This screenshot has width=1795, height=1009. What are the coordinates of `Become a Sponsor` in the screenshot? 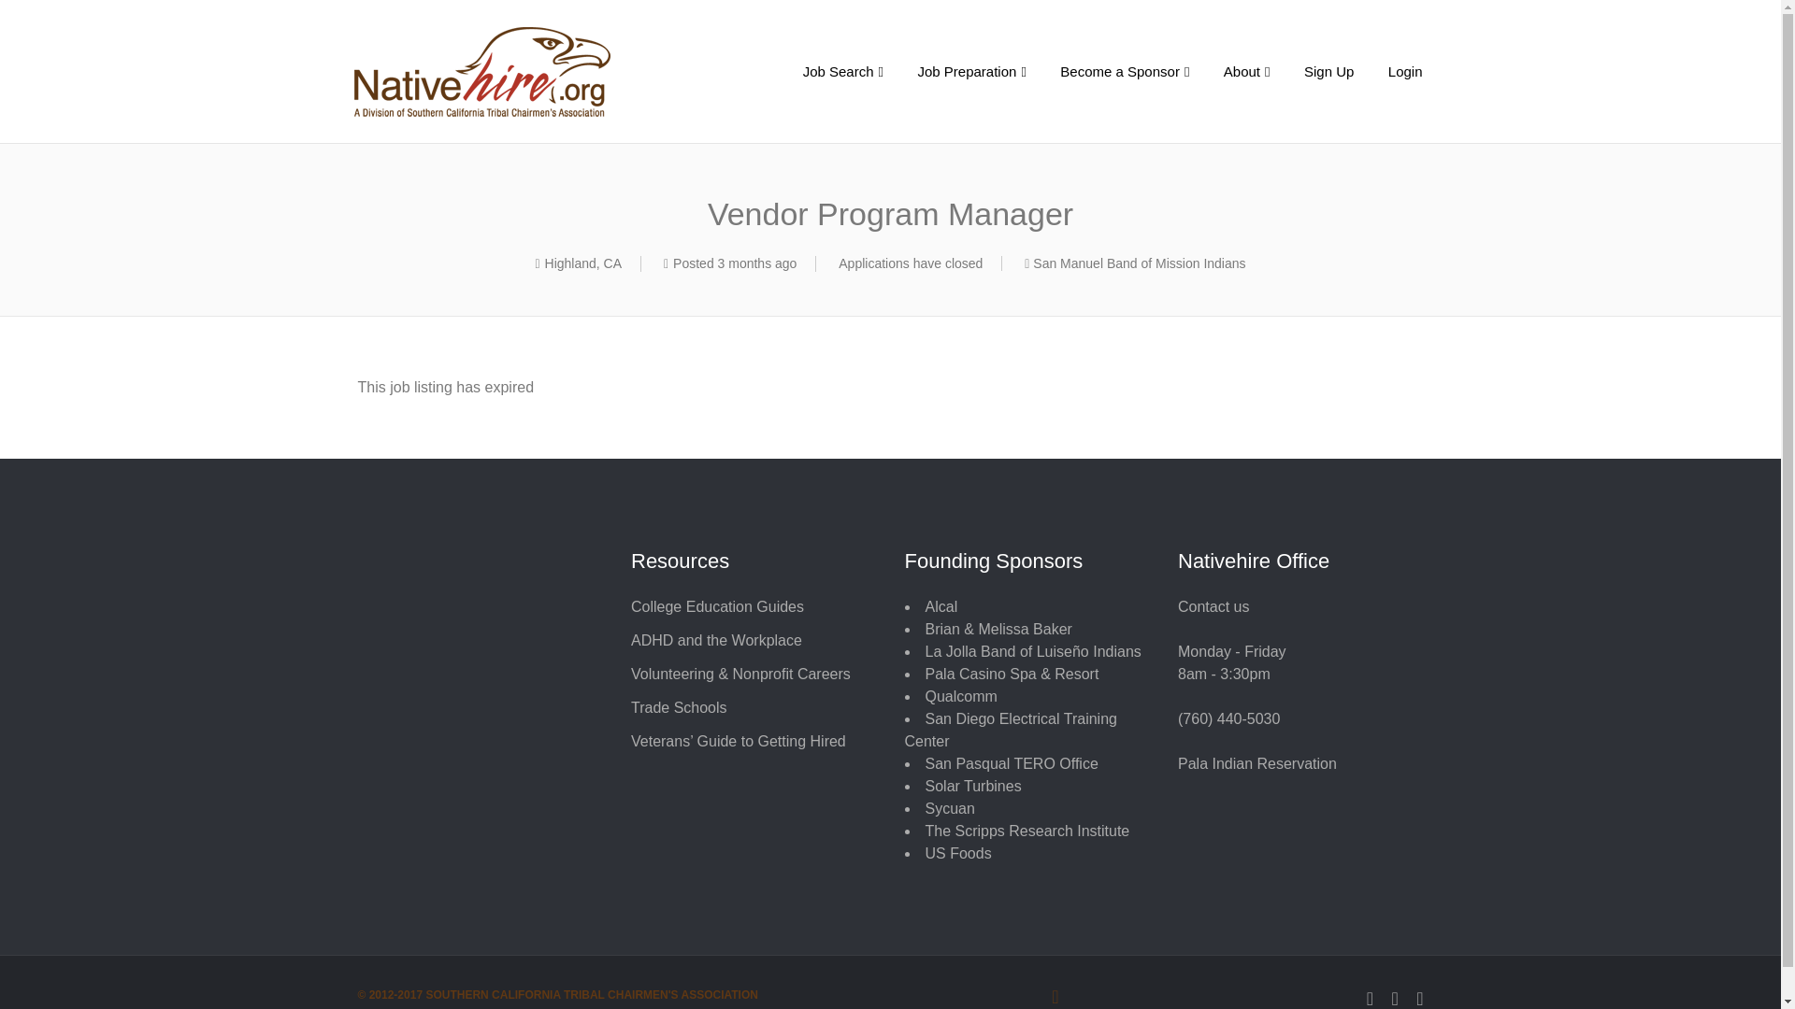 It's located at (1124, 73).